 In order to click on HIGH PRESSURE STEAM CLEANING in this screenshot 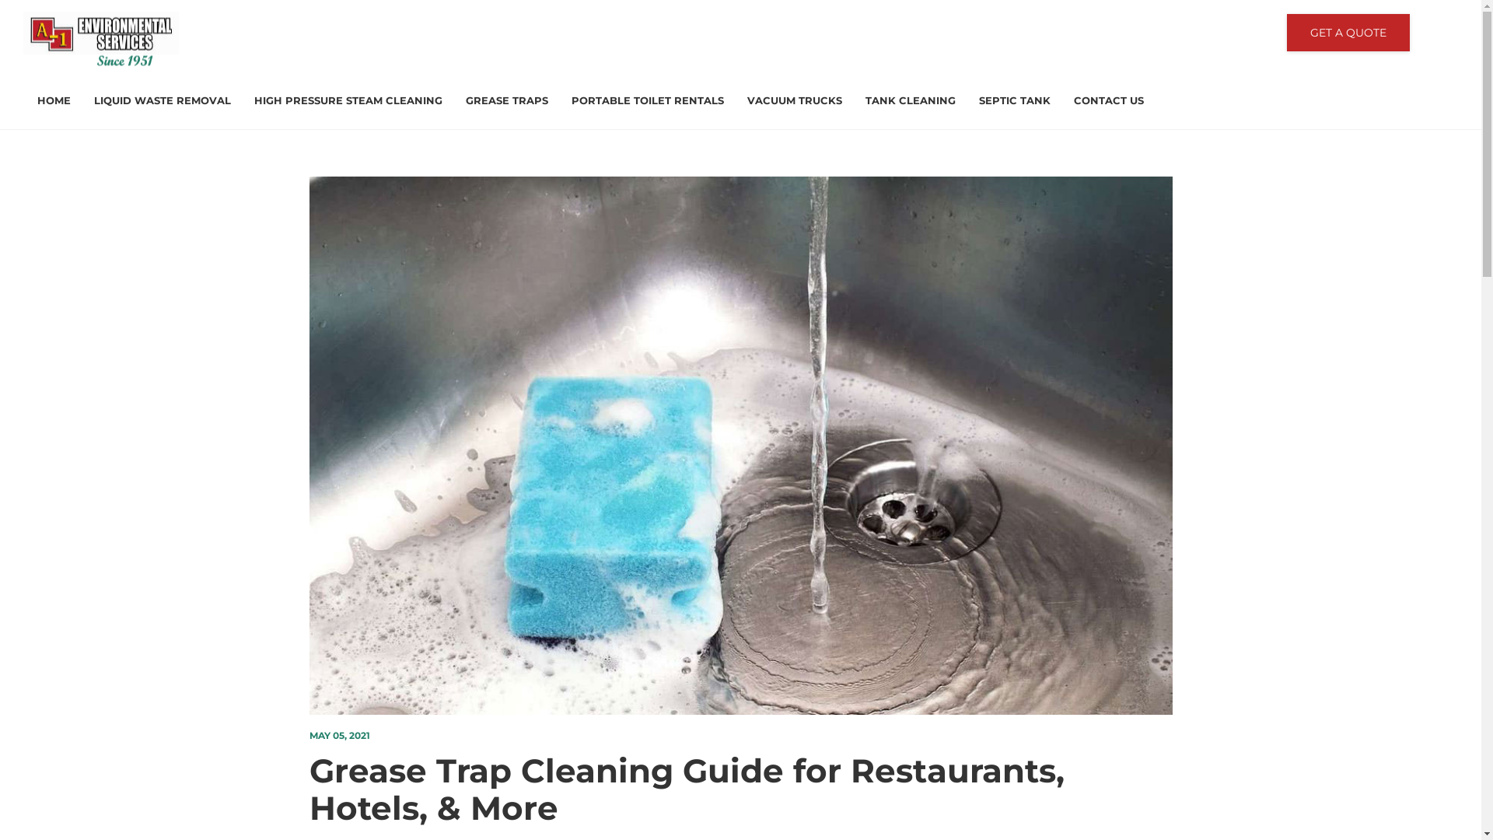, I will do `click(346, 101)`.